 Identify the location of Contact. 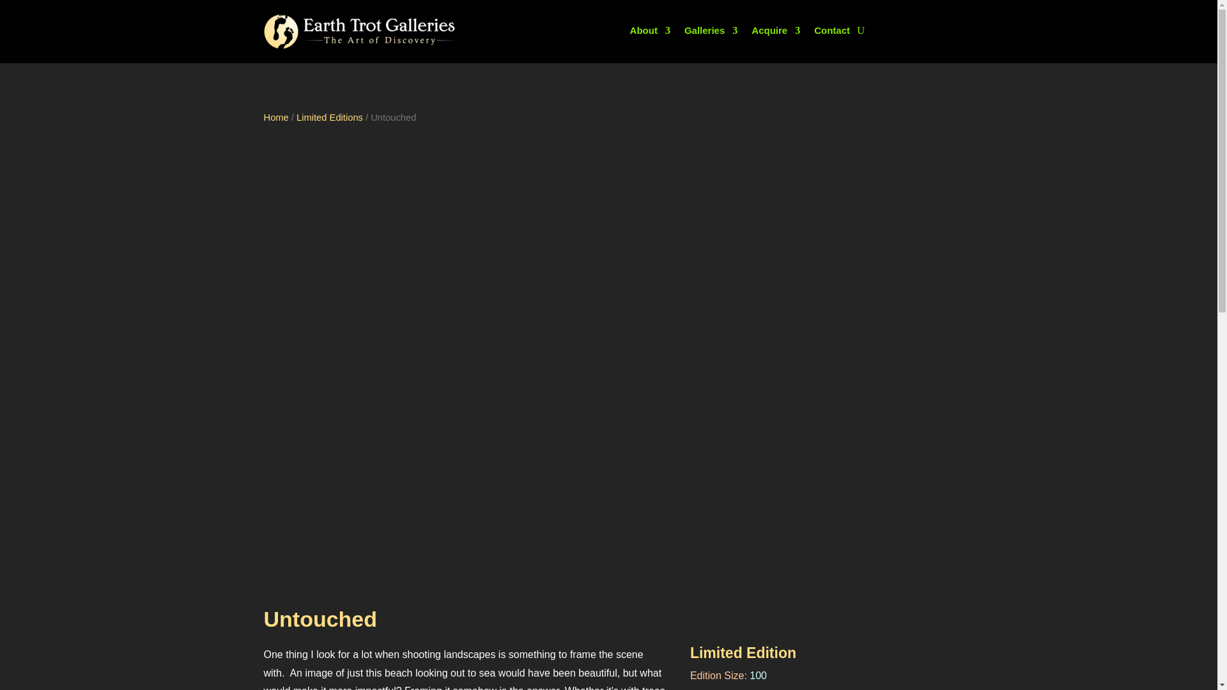
(832, 33).